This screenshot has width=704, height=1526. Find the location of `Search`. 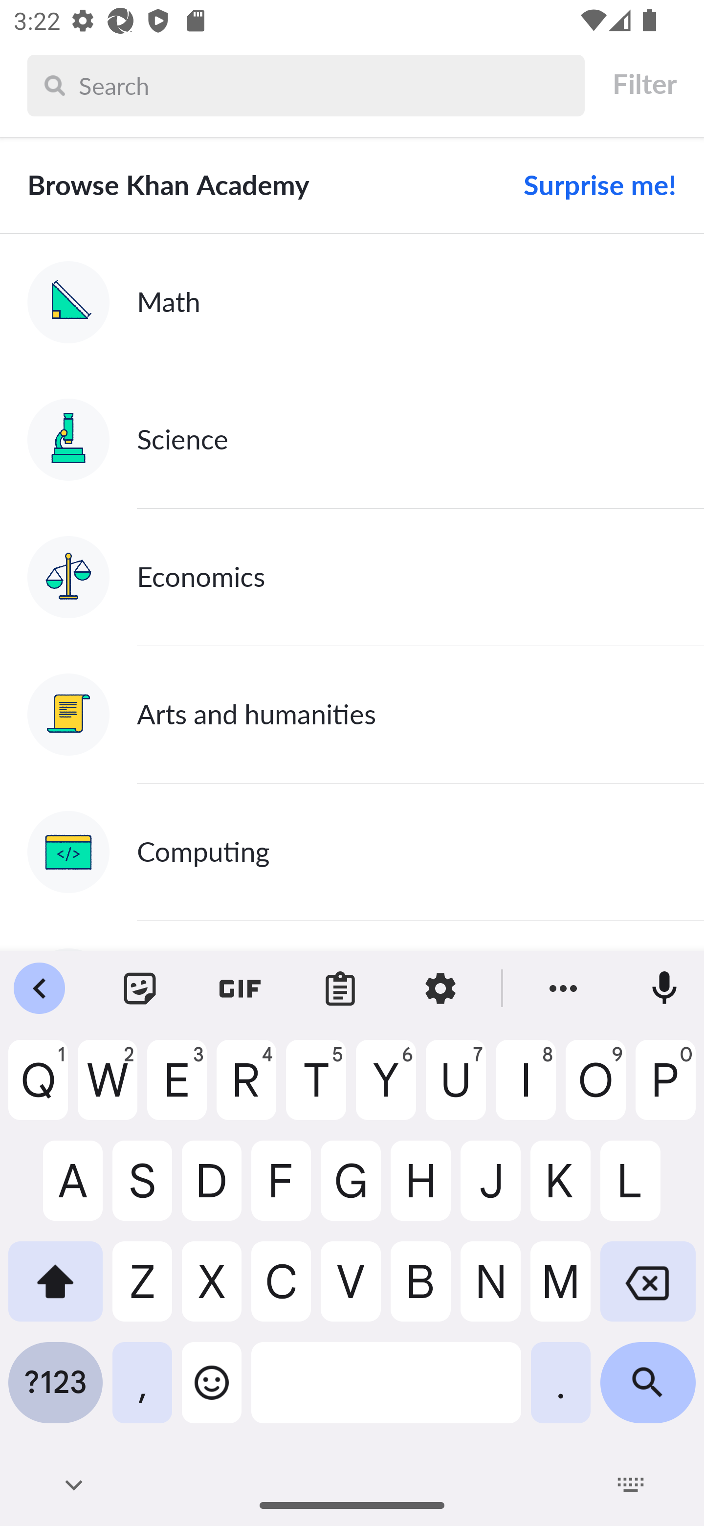

Search is located at coordinates (327, 85).